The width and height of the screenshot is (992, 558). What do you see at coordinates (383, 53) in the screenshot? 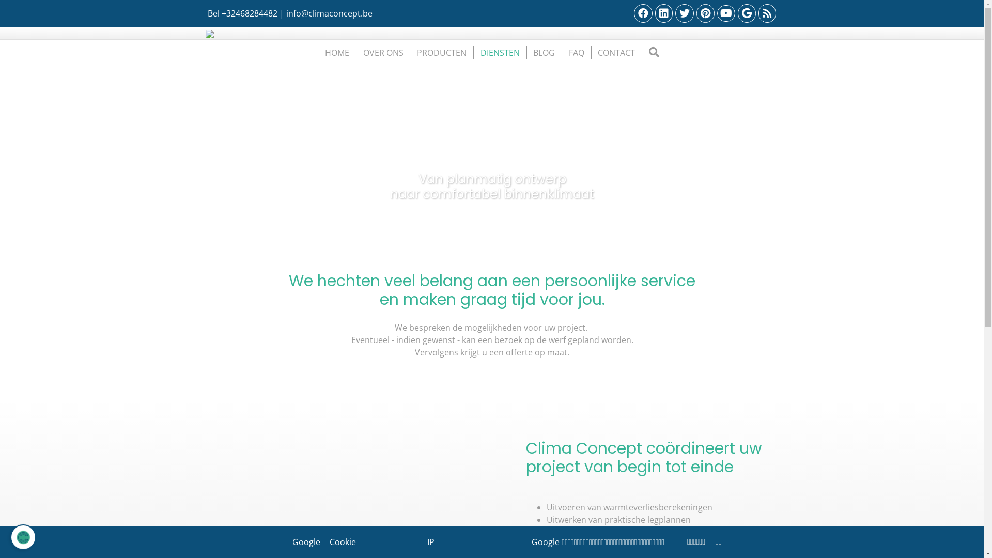
I see `OVER ONS` at bounding box center [383, 53].